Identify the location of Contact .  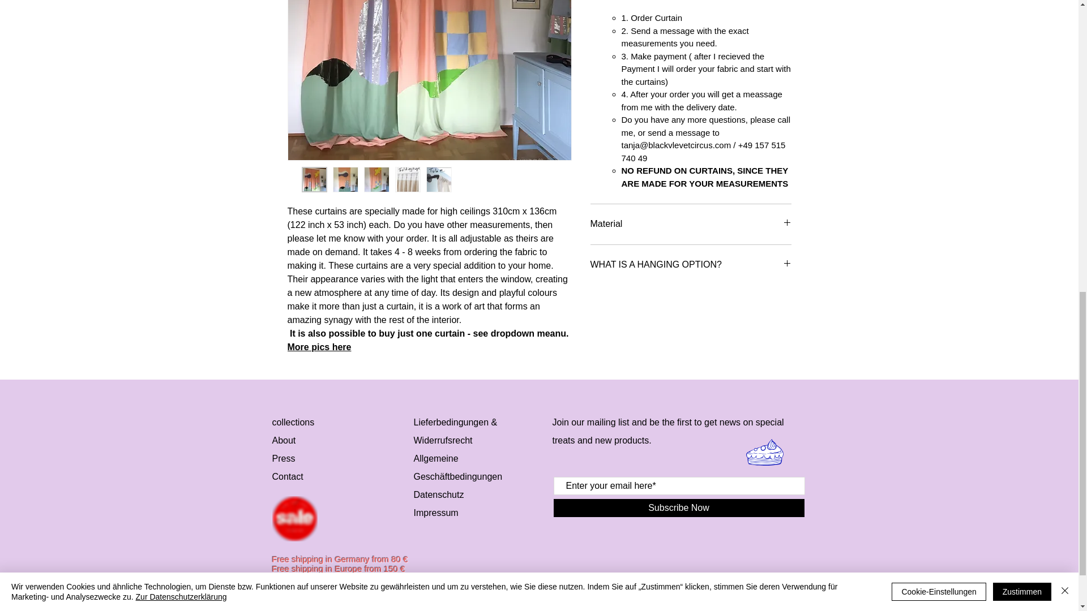
(289, 476).